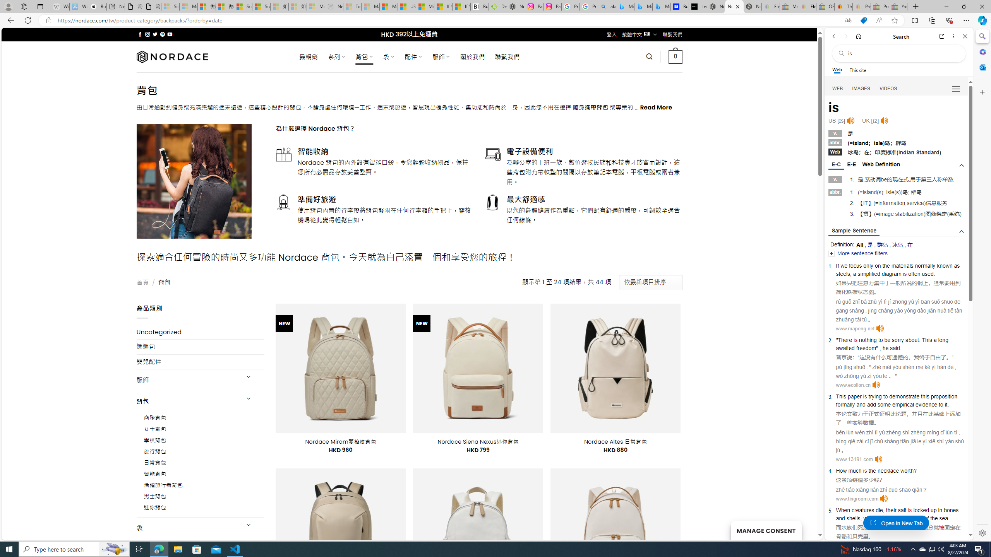  I want to click on ., so click(948, 518).